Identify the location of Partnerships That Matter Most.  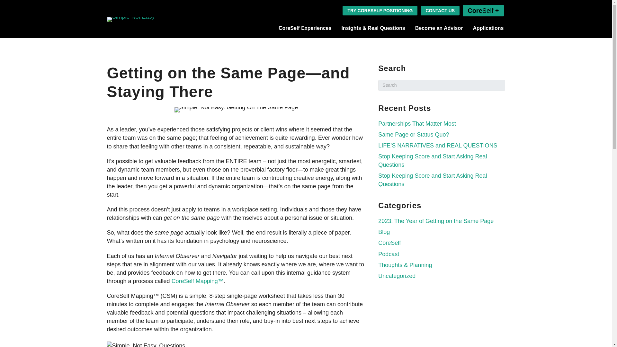
(417, 123).